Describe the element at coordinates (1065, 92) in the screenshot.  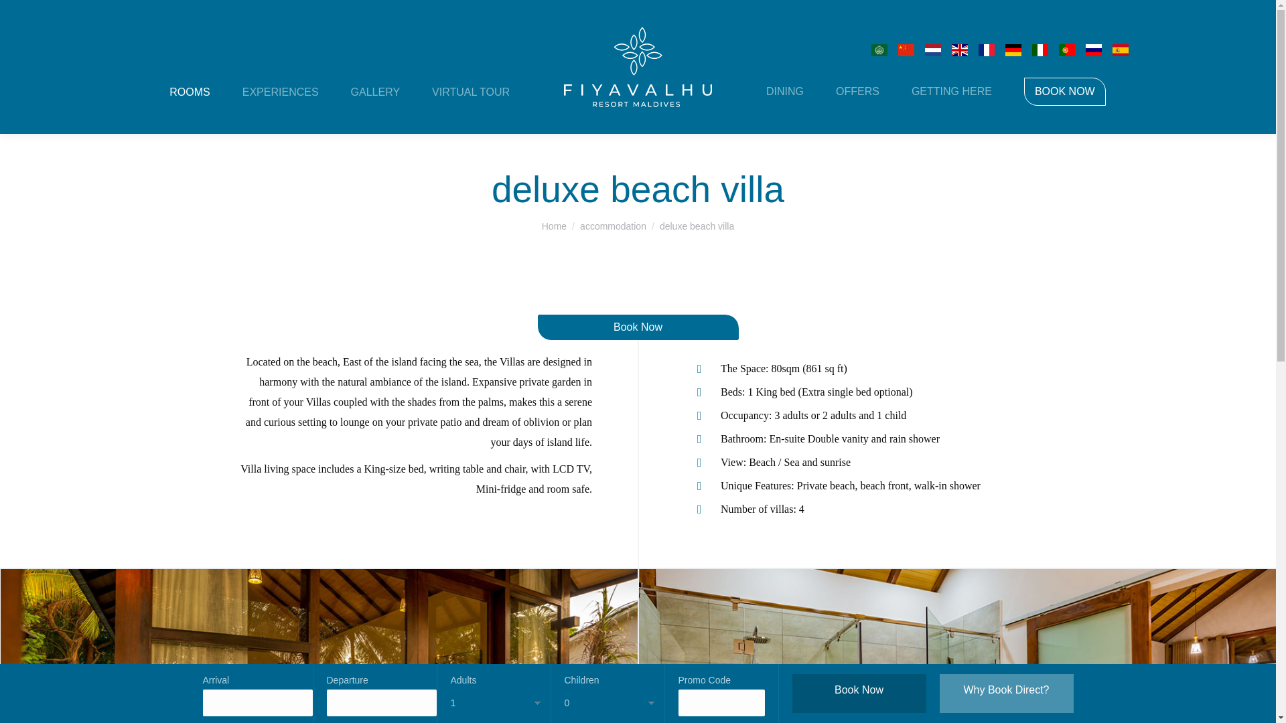
I see `BOOK NOW` at that location.